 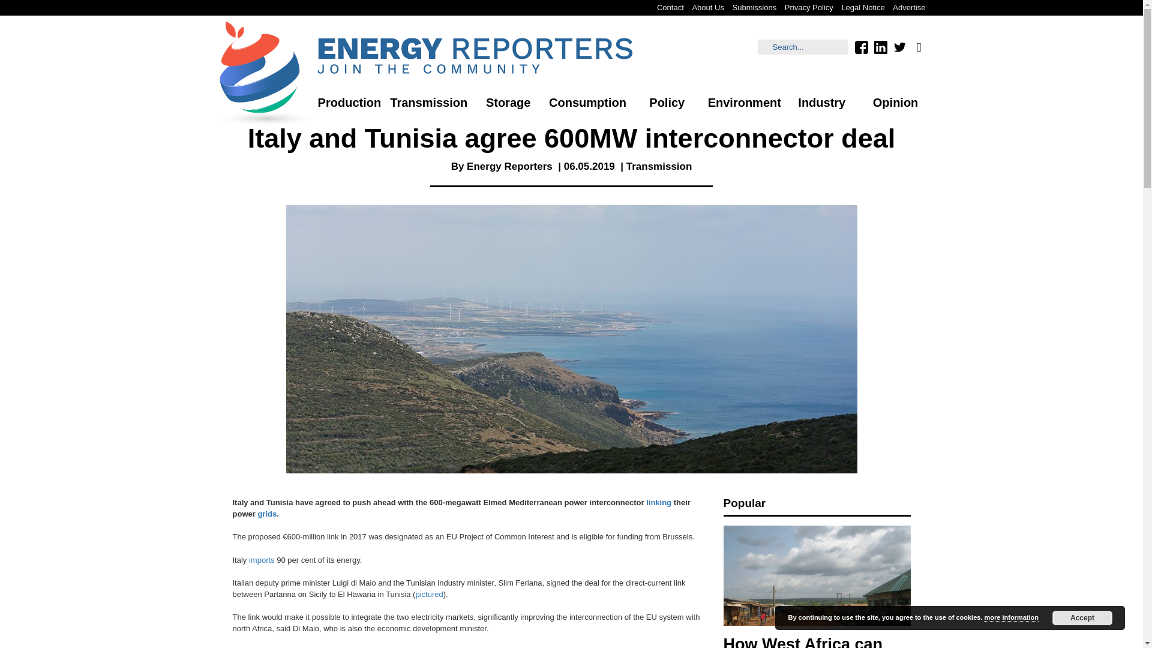 I want to click on Industry, so click(x=822, y=103).